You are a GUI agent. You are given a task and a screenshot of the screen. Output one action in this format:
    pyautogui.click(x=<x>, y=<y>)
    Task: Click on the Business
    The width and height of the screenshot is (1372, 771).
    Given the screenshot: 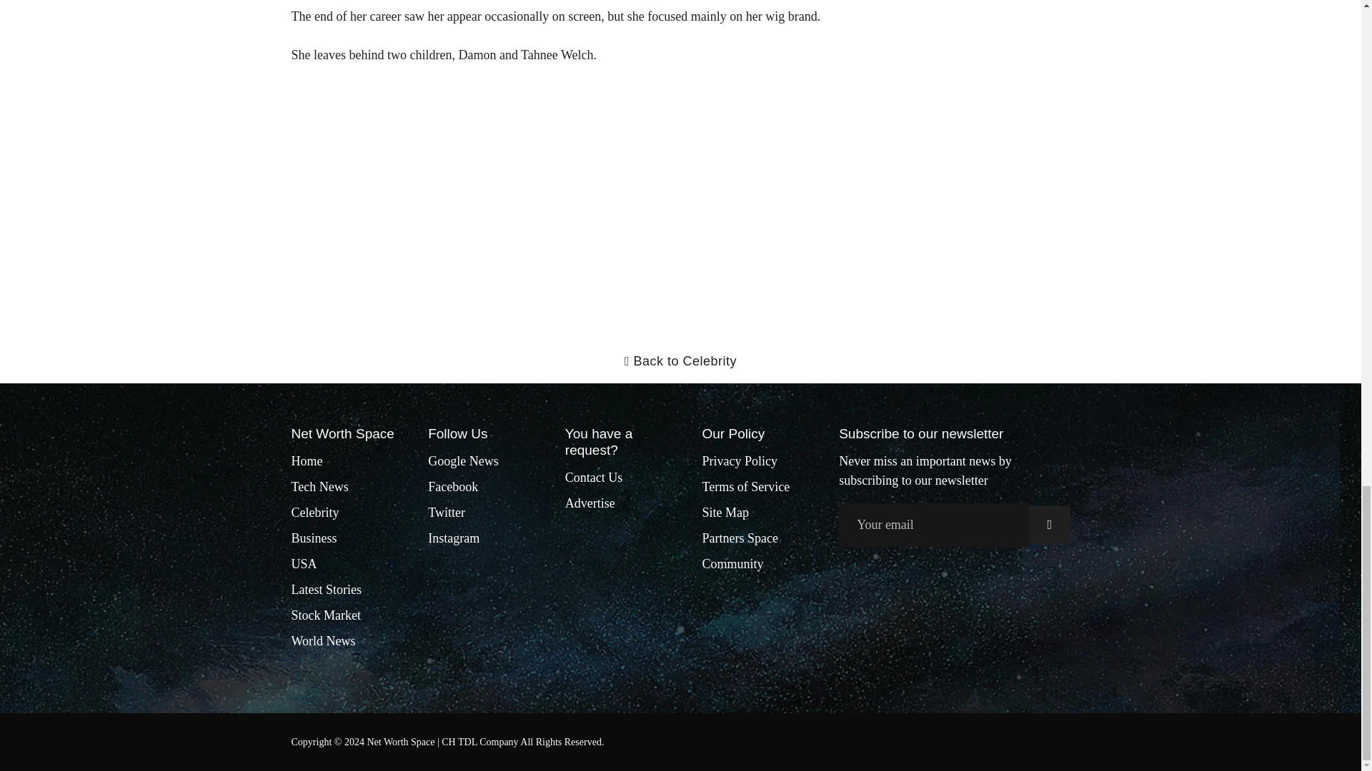 What is the action you would take?
    pyautogui.click(x=314, y=538)
    